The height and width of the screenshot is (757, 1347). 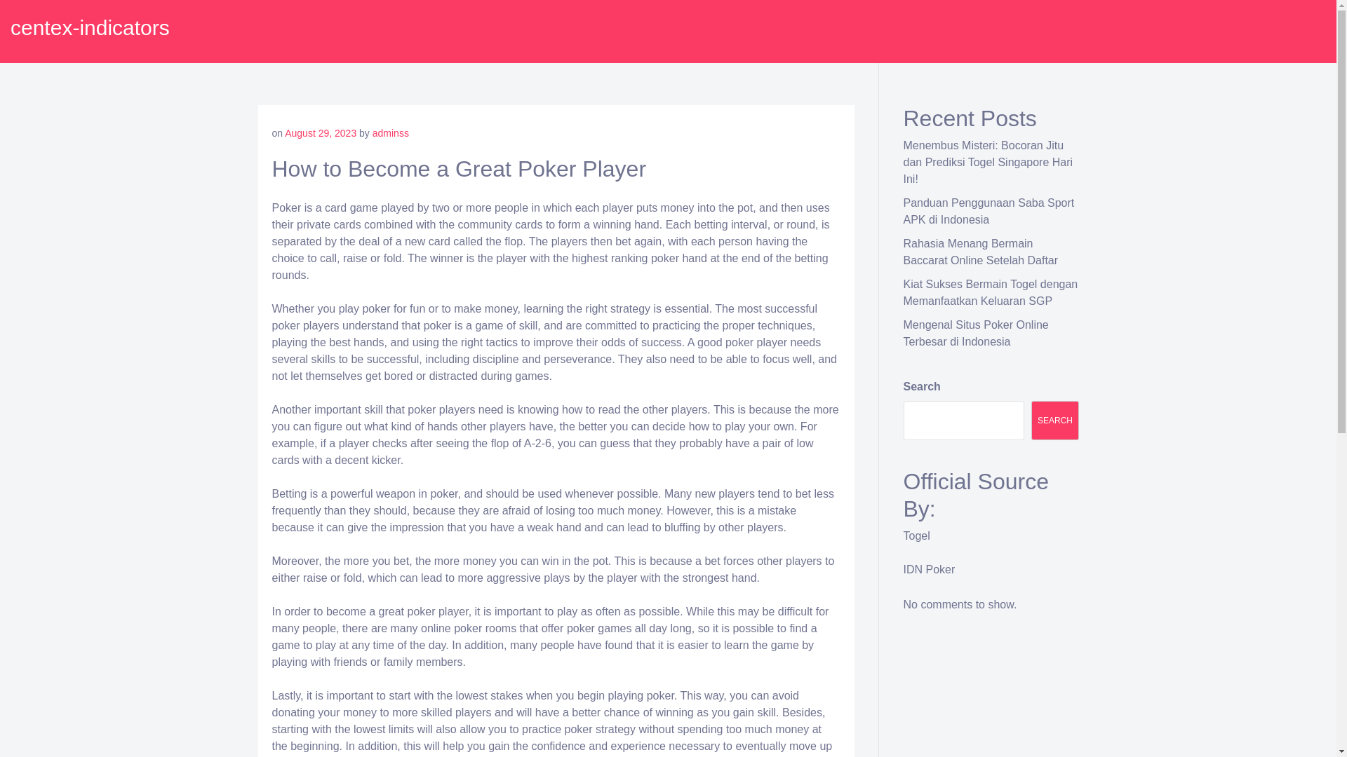 What do you see at coordinates (1055, 421) in the screenshot?
I see `SEARCH` at bounding box center [1055, 421].